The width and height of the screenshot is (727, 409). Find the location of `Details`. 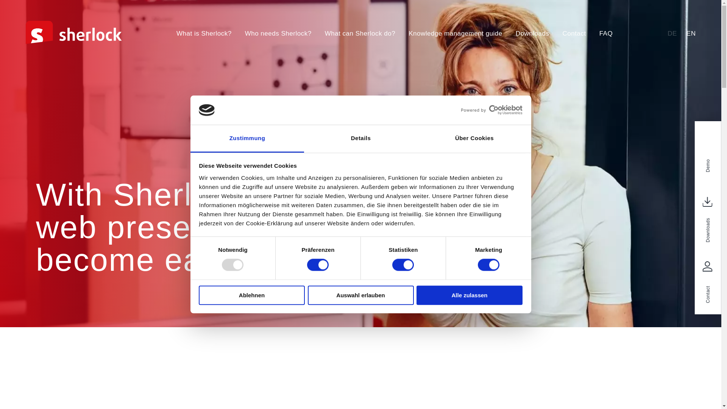

Details is located at coordinates (360, 139).